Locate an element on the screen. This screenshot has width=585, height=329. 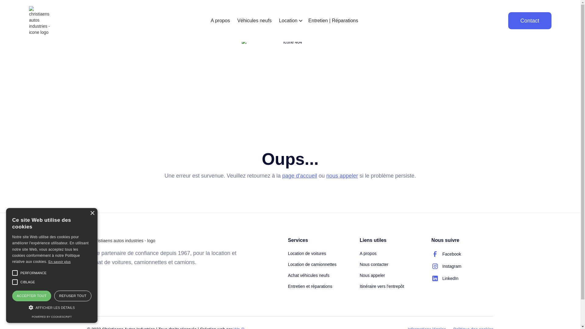
En savoir plus is located at coordinates (60, 262).